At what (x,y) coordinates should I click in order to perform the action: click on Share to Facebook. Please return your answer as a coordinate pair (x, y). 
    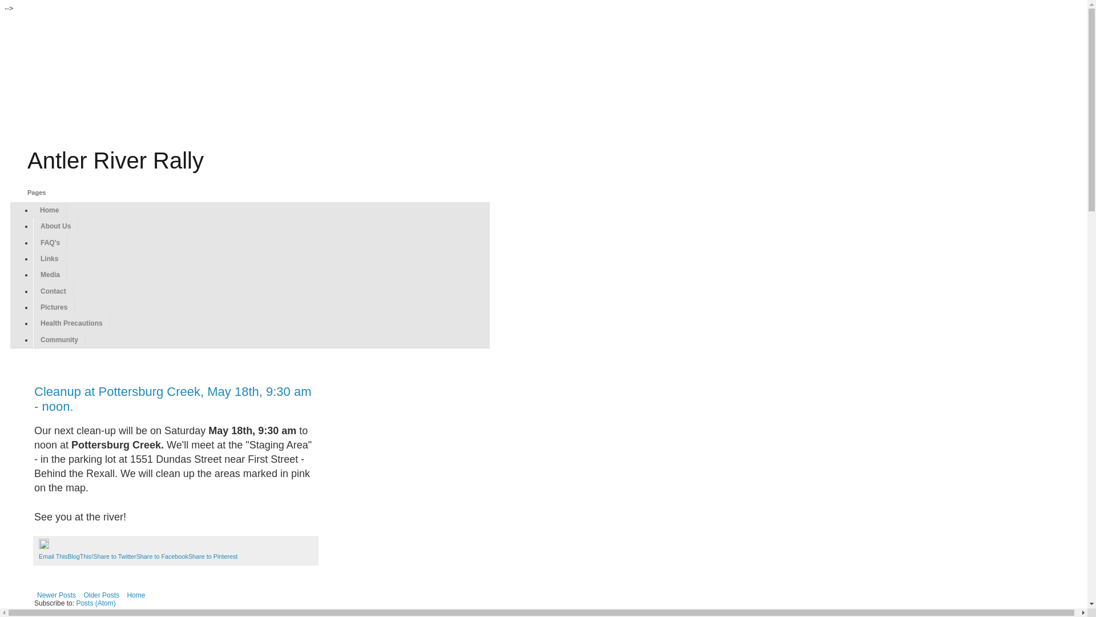
    Looking at the image, I should click on (162, 556).